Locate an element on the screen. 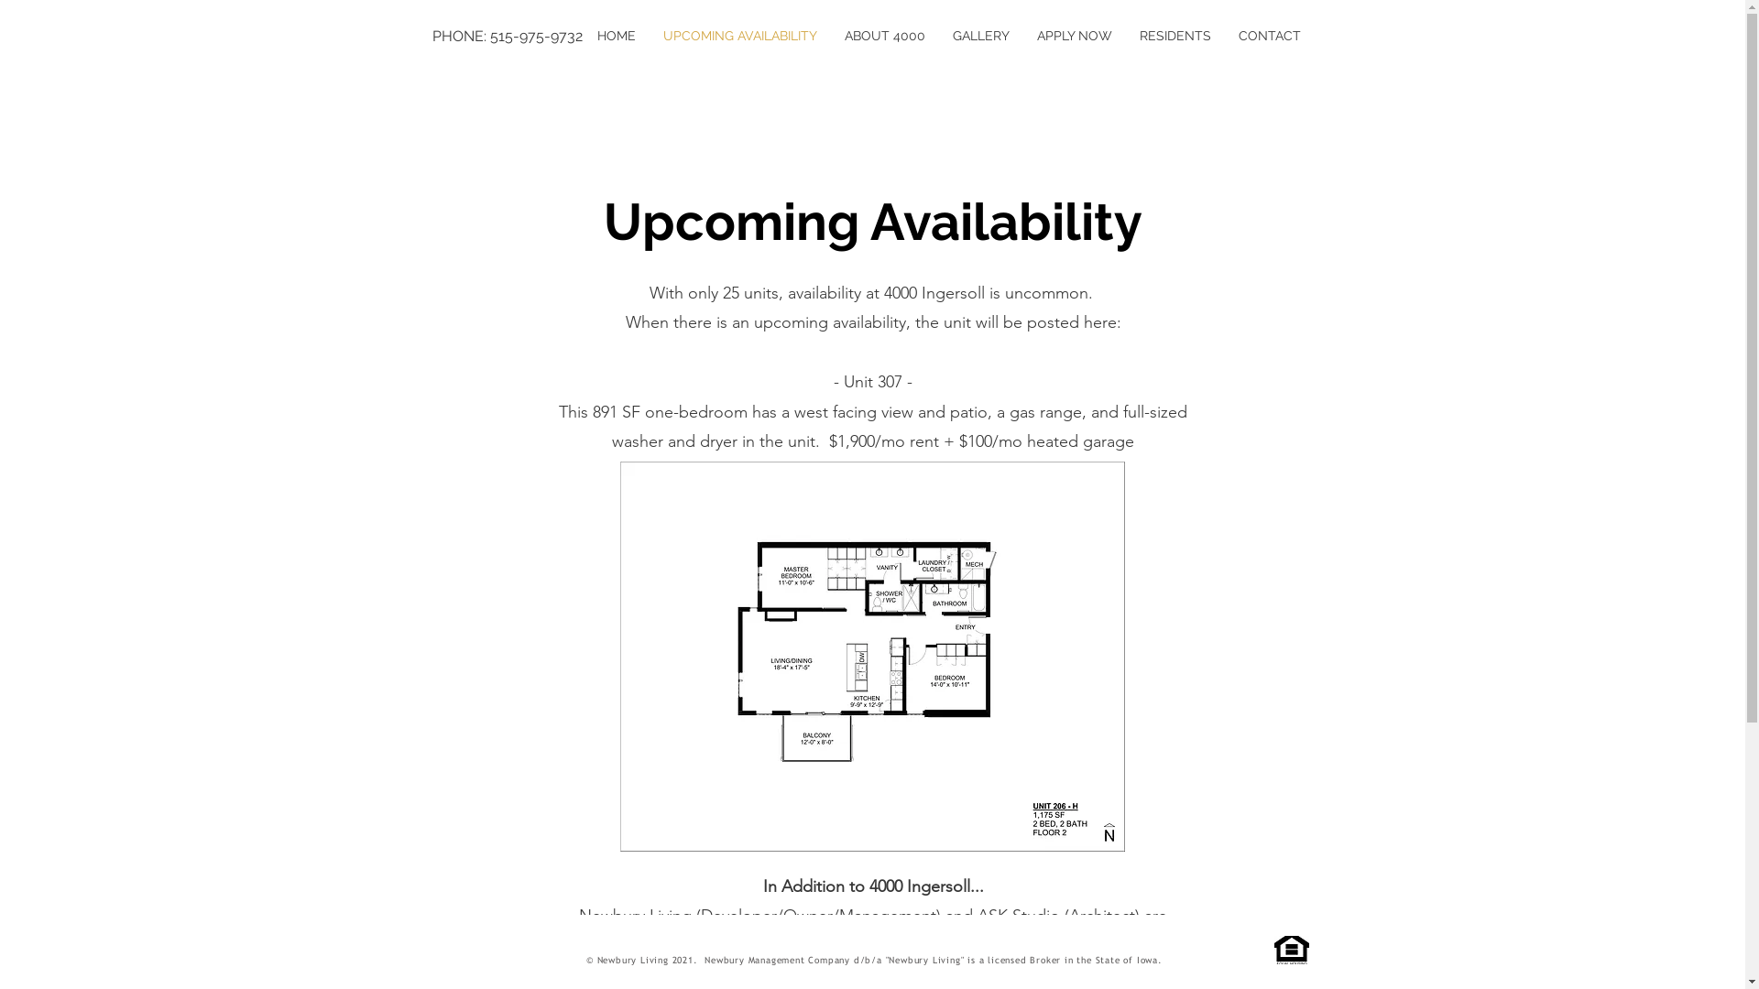  RESIDENTS is located at coordinates (1174, 36).